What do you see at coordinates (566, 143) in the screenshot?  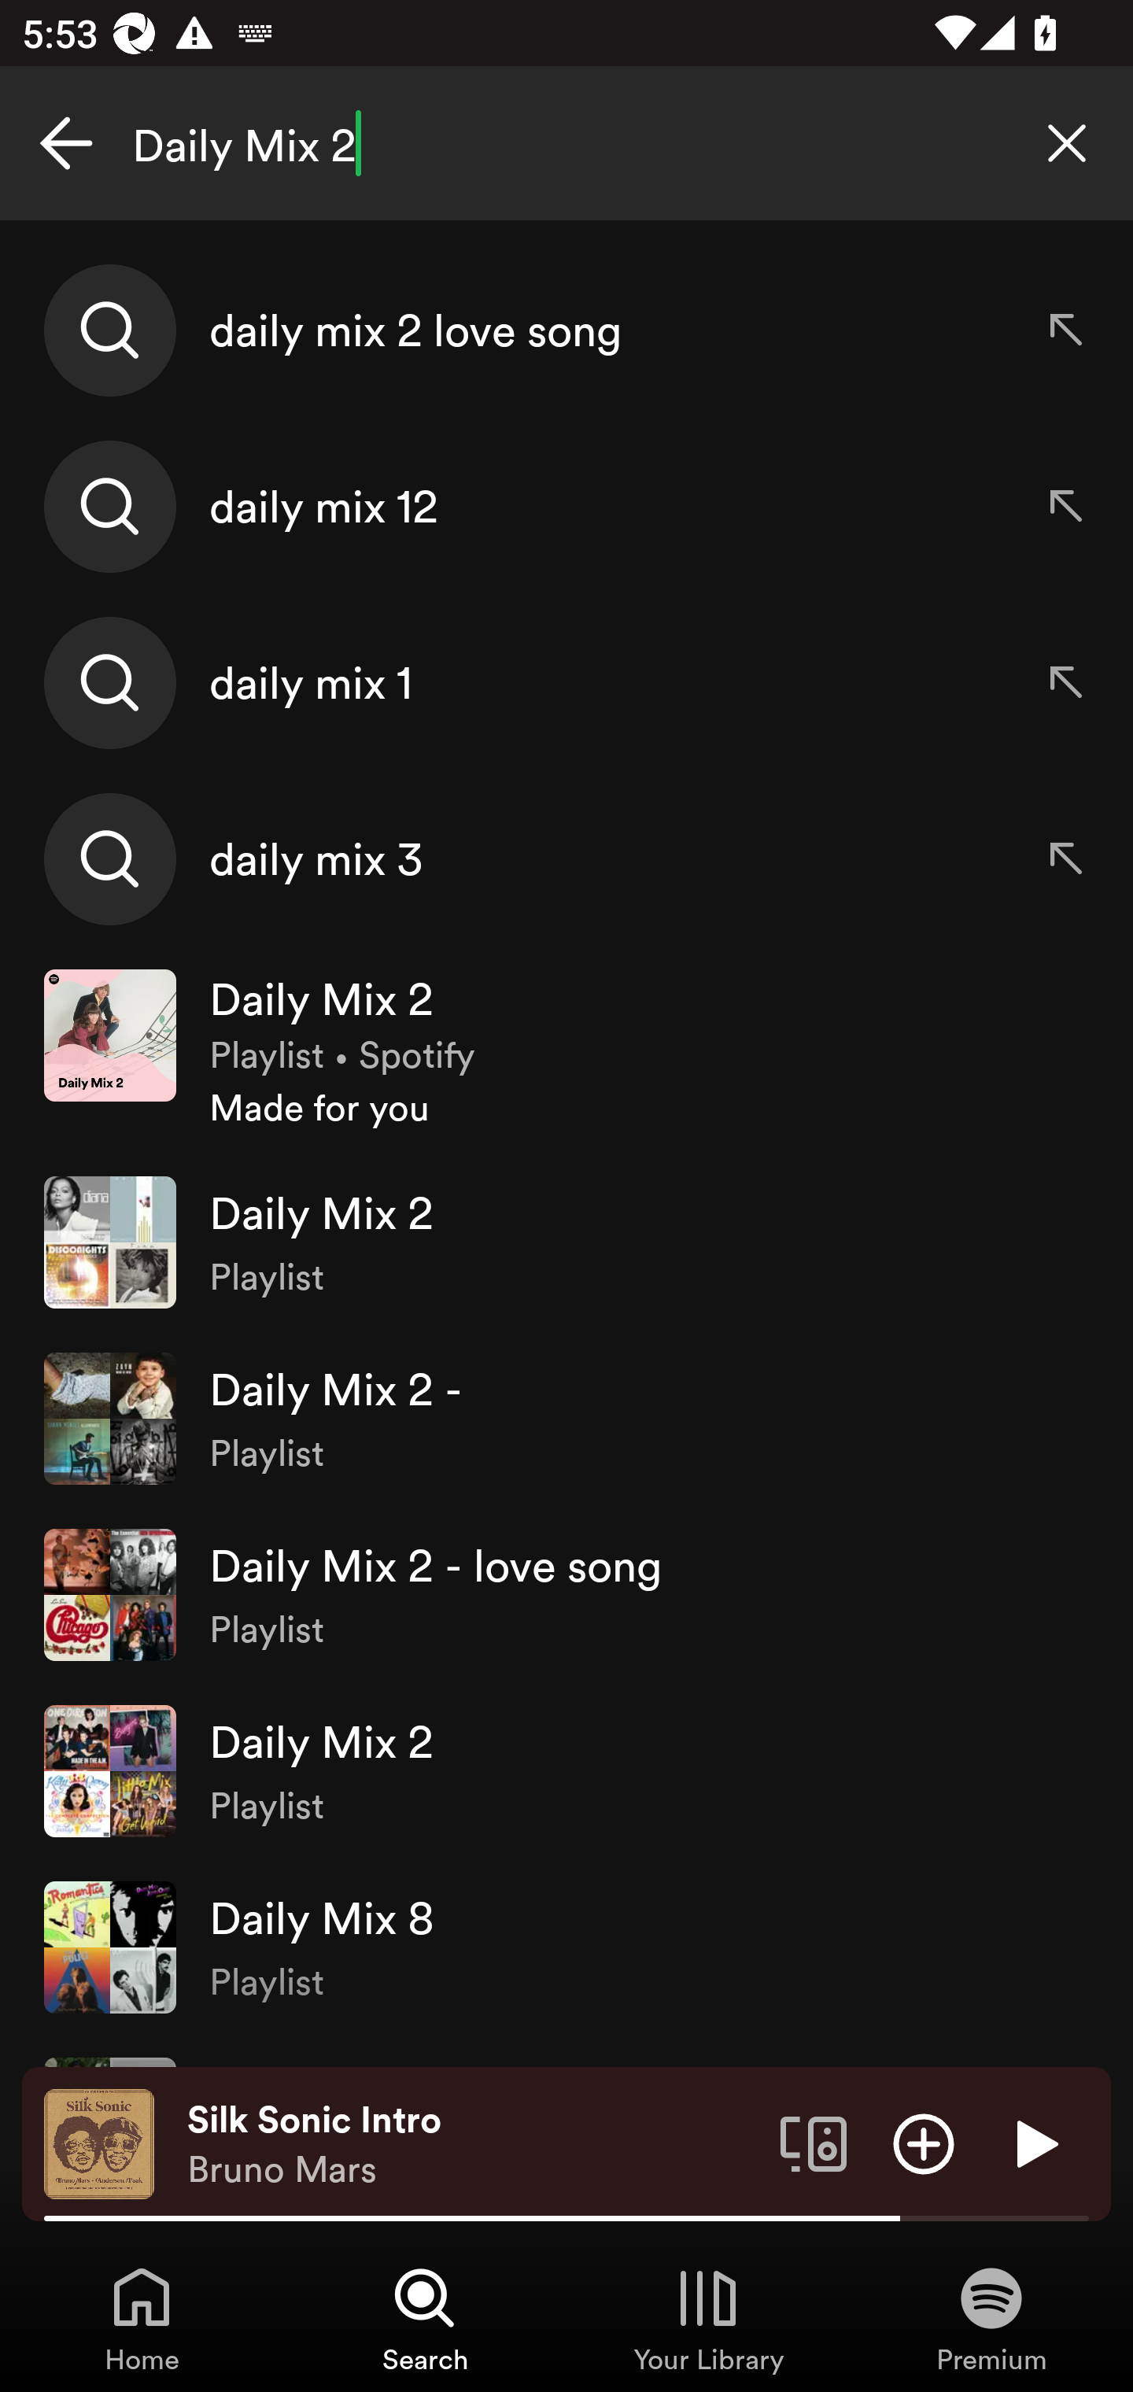 I see `Daily Mix 2` at bounding box center [566, 143].